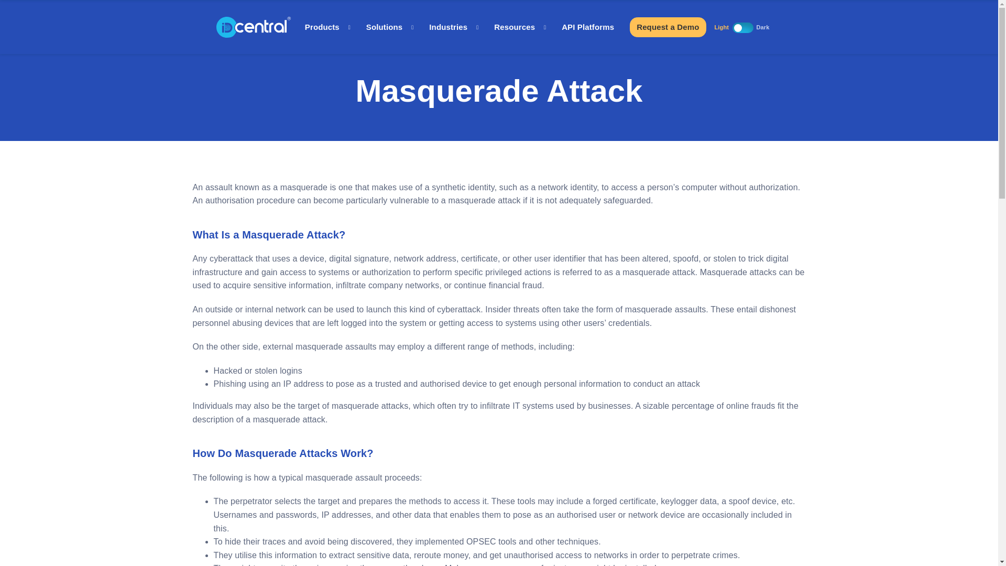 The height and width of the screenshot is (566, 1006). What do you see at coordinates (668, 27) in the screenshot?
I see `Request a Demo` at bounding box center [668, 27].